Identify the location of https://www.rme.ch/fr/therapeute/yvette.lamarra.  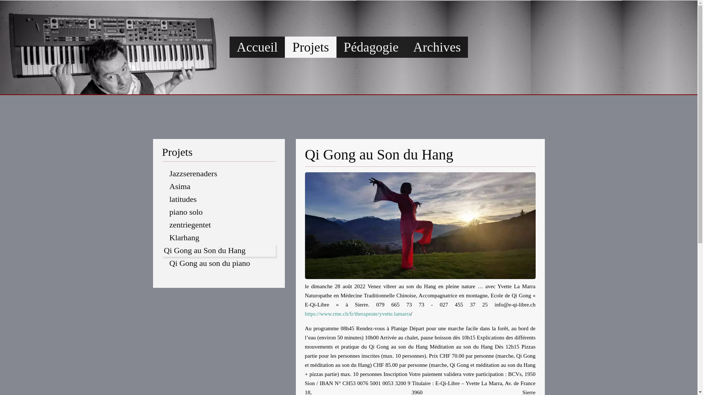
(357, 314).